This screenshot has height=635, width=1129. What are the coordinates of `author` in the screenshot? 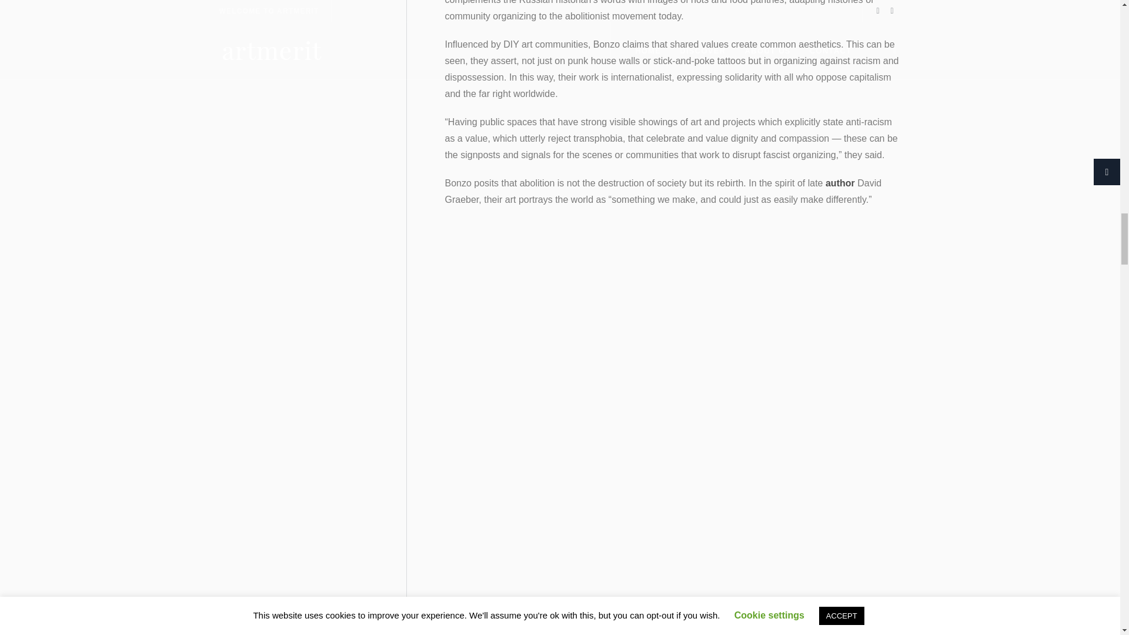 It's located at (840, 183).